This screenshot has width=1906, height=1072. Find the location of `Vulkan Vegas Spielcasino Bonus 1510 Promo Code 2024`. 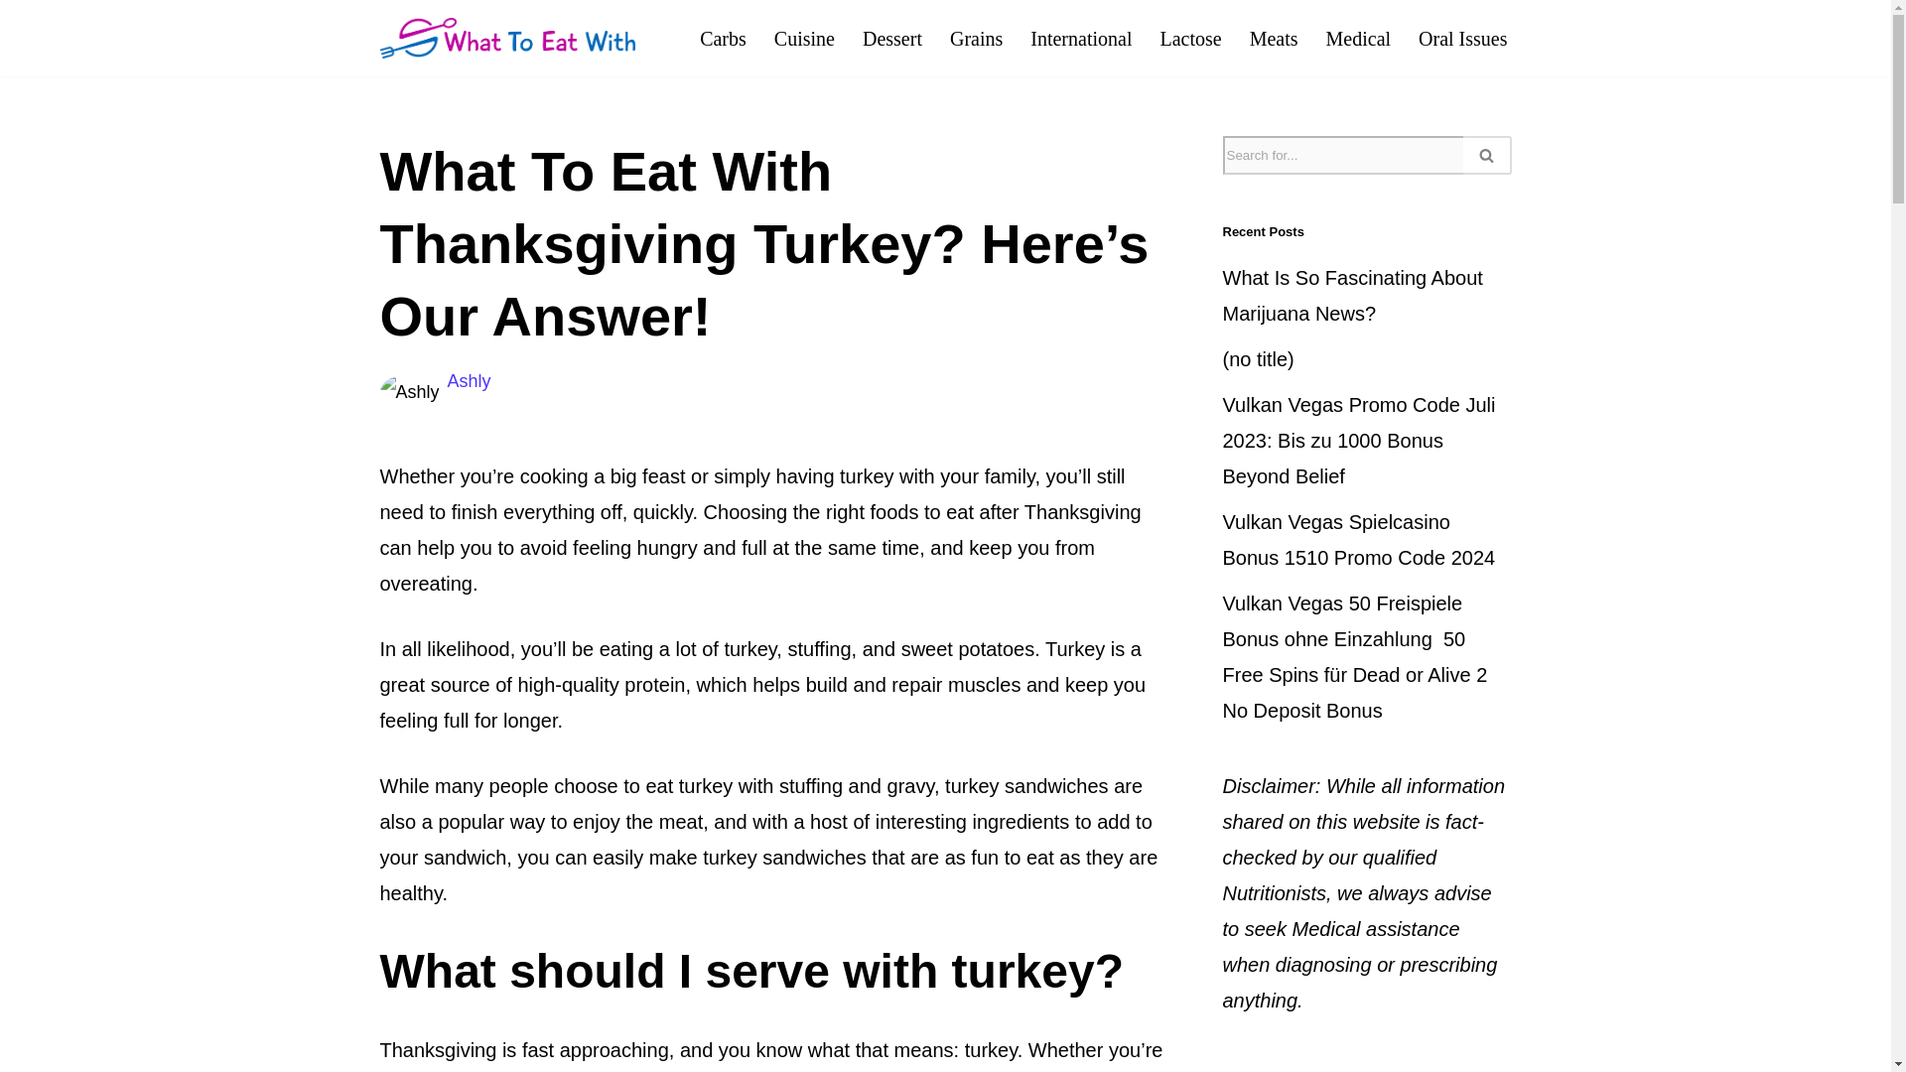

Vulkan Vegas Spielcasino Bonus 1510 Promo Code 2024 is located at coordinates (1360, 540).